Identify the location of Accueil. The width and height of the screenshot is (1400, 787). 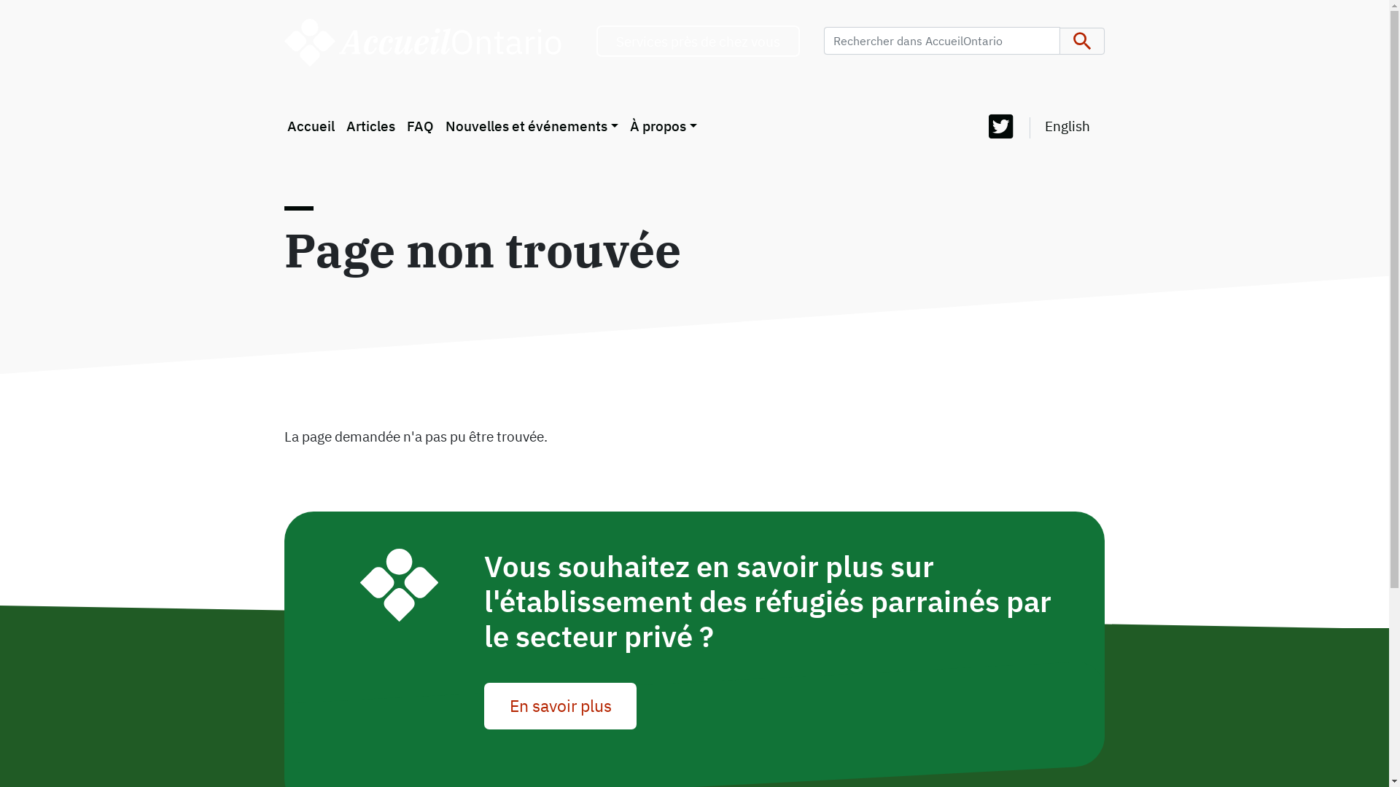
(429, 41).